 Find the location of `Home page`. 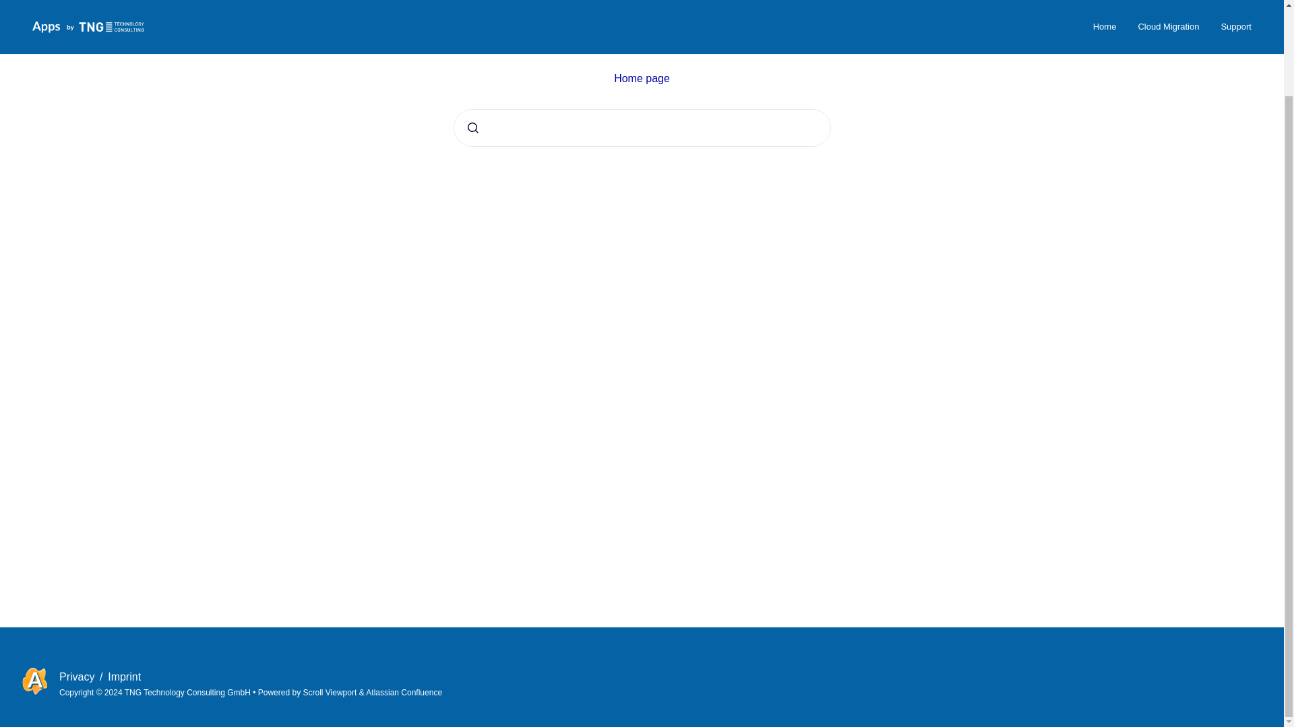

Home page is located at coordinates (642, 78).